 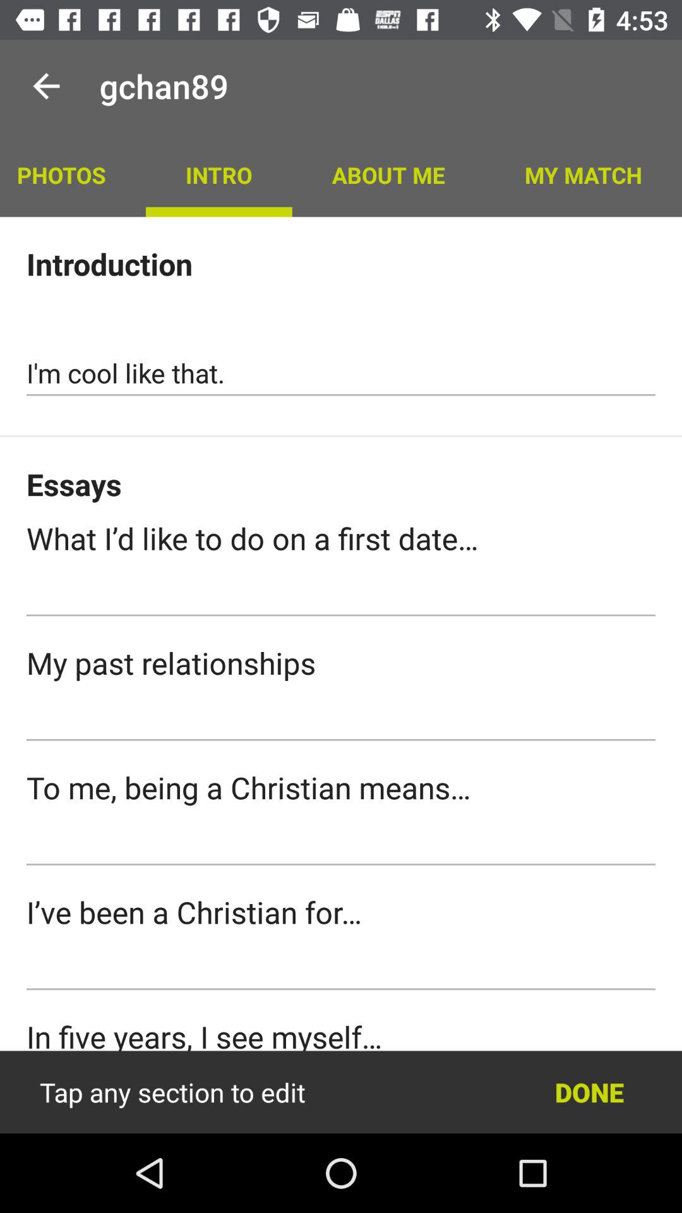 I want to click on save the information, so click(x=341, y=1092).